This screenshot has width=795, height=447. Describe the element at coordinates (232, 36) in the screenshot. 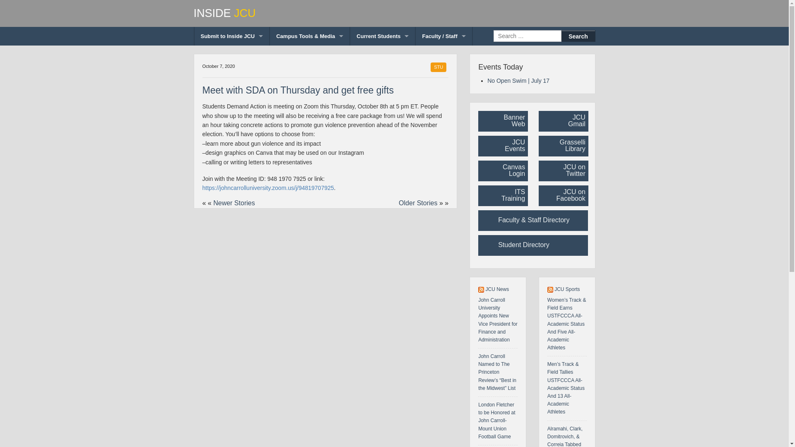

I see `Submit to Inside JCU` at that location.